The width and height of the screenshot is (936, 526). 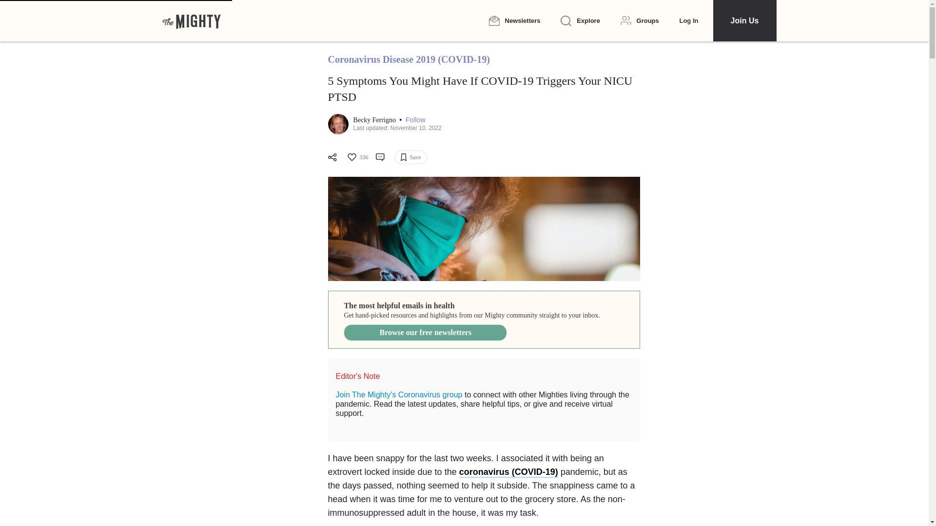 What do you see at coordinates (425, 332) in the screenshot?
I see `Browse our free newsletters` at bounding box center [425, 332].